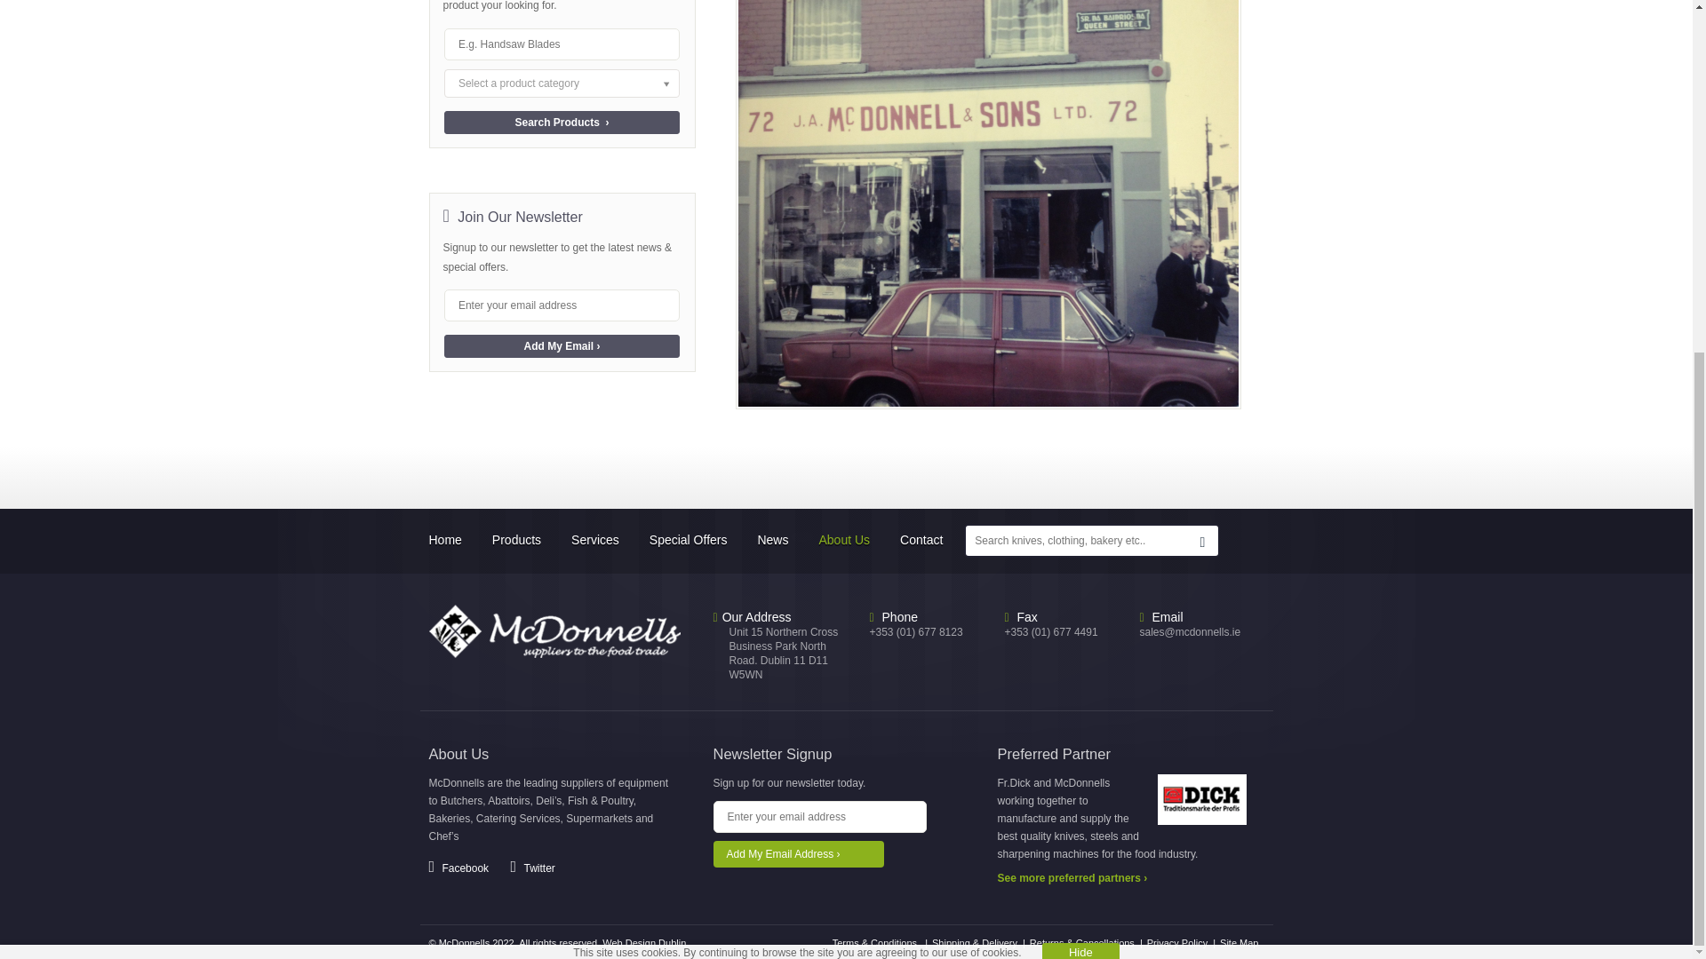 The width and height of the screenshot is (1706, 959). I want to click on Products, so click(522, 540).